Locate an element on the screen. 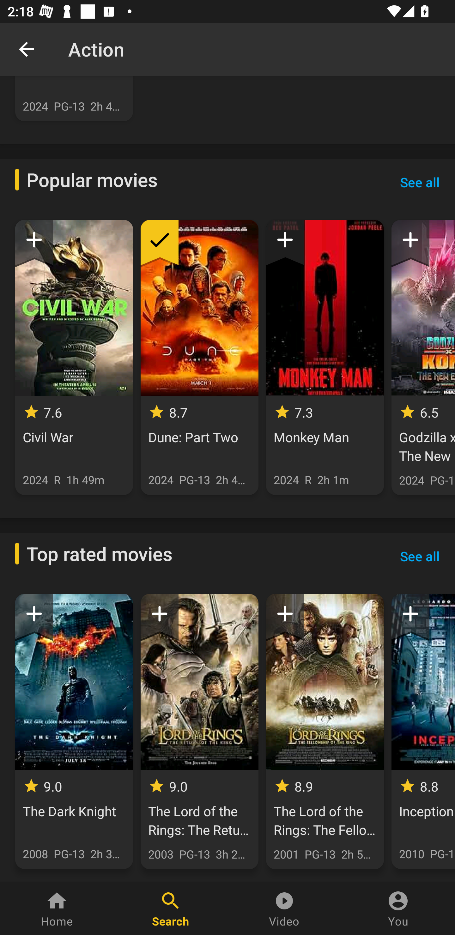  9.0 The Dark Knight 2008  PG-13  2h 32m is located at coordinates (74, 731).